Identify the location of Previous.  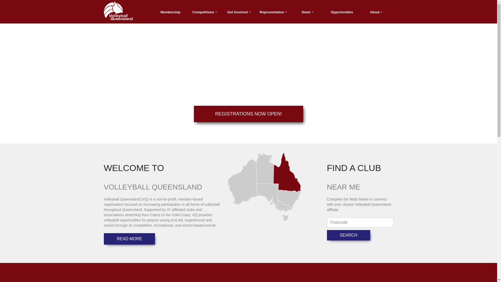
(37, 84).